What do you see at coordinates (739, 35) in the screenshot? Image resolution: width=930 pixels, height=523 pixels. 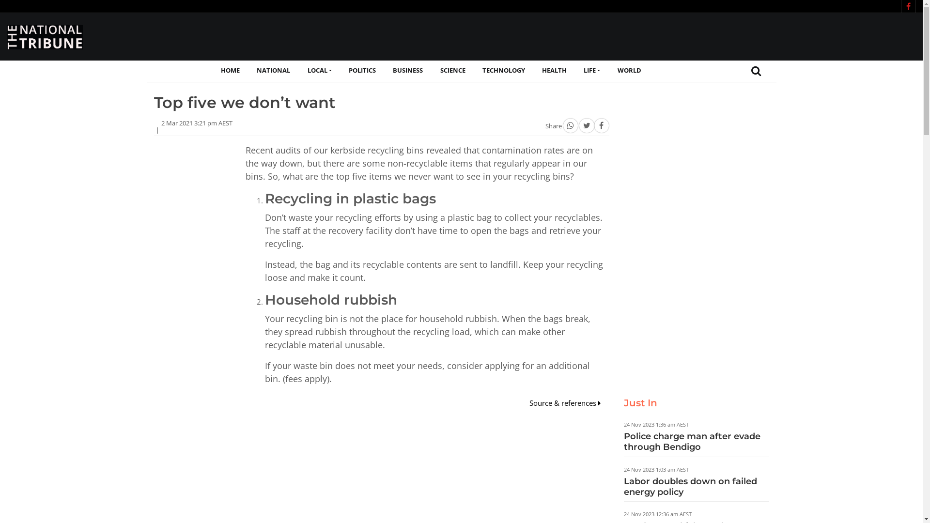 I see `Advertisement` at bounding box center [739, 35].